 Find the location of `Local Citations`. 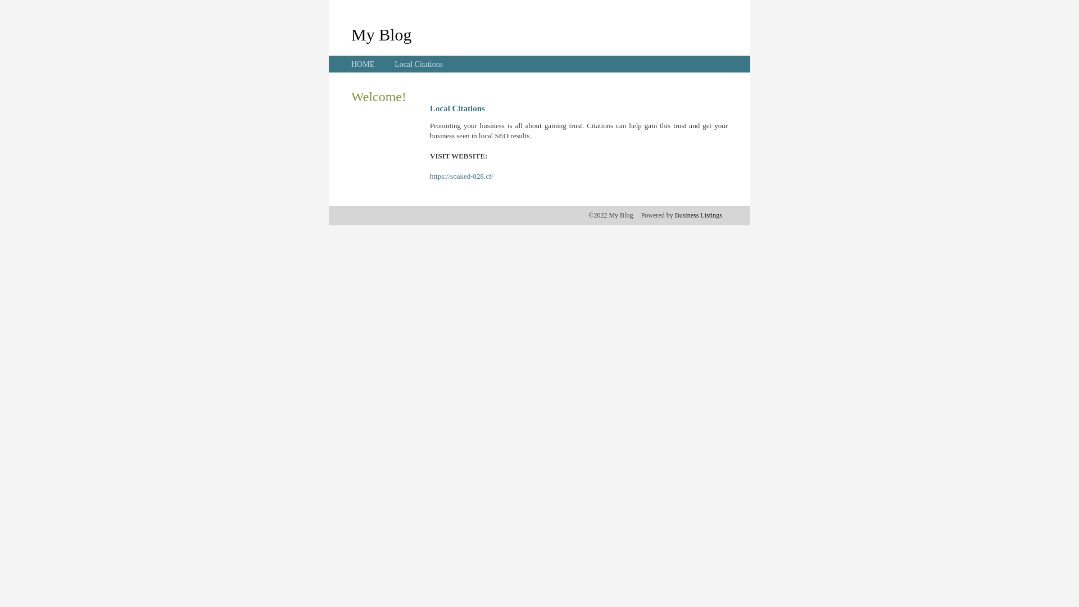

Local Citations is located at coordinates (419, 64).